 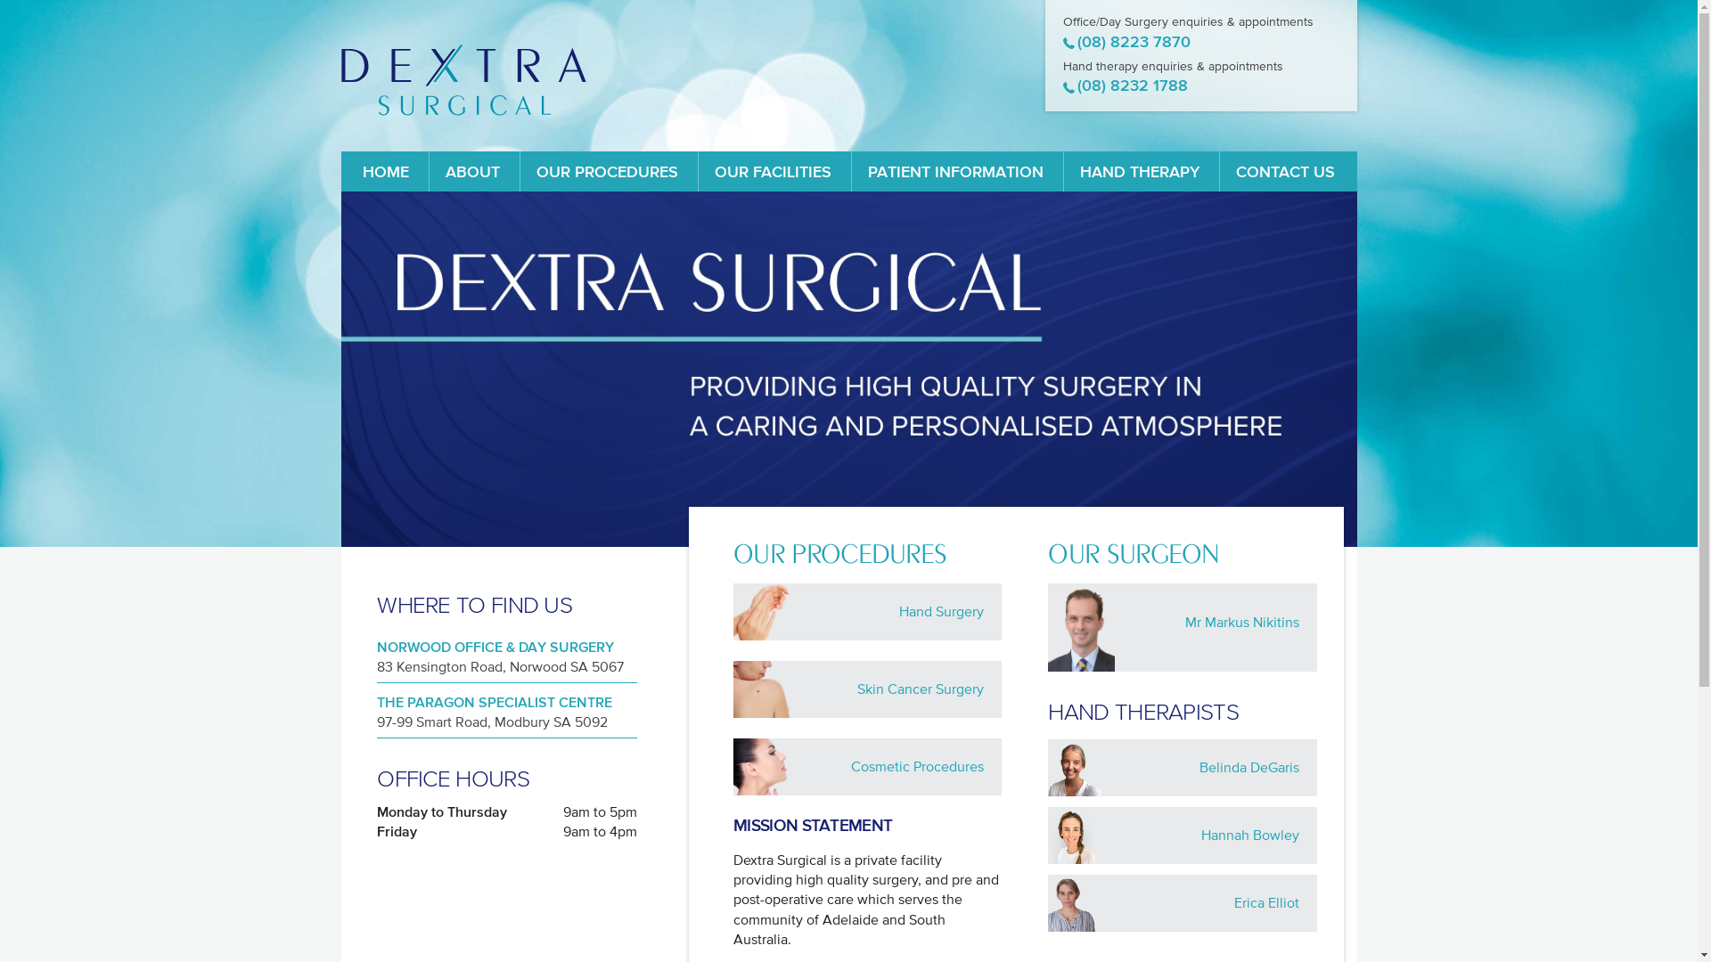 I want to click on Mr Markus Nikitins, so click(x=1182, y=627).